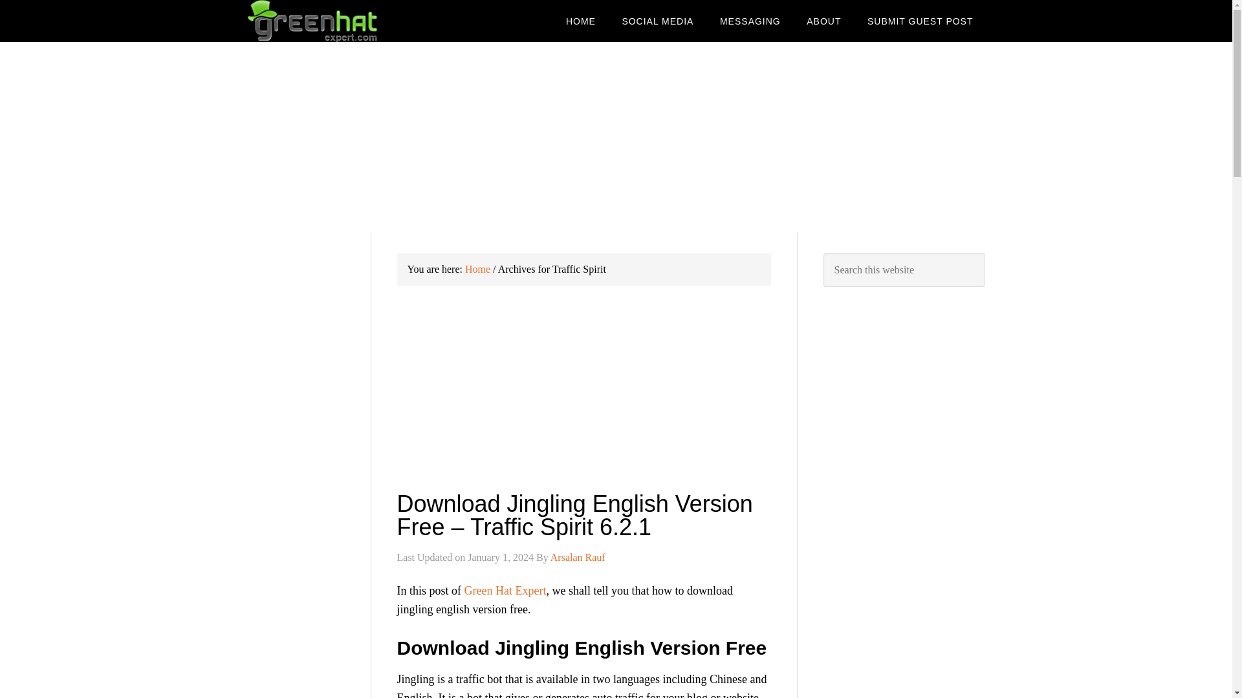 The width and height of the screenshot is (1242, 698). I want to click on SOCIAL MEDIA, so click(657, 21).